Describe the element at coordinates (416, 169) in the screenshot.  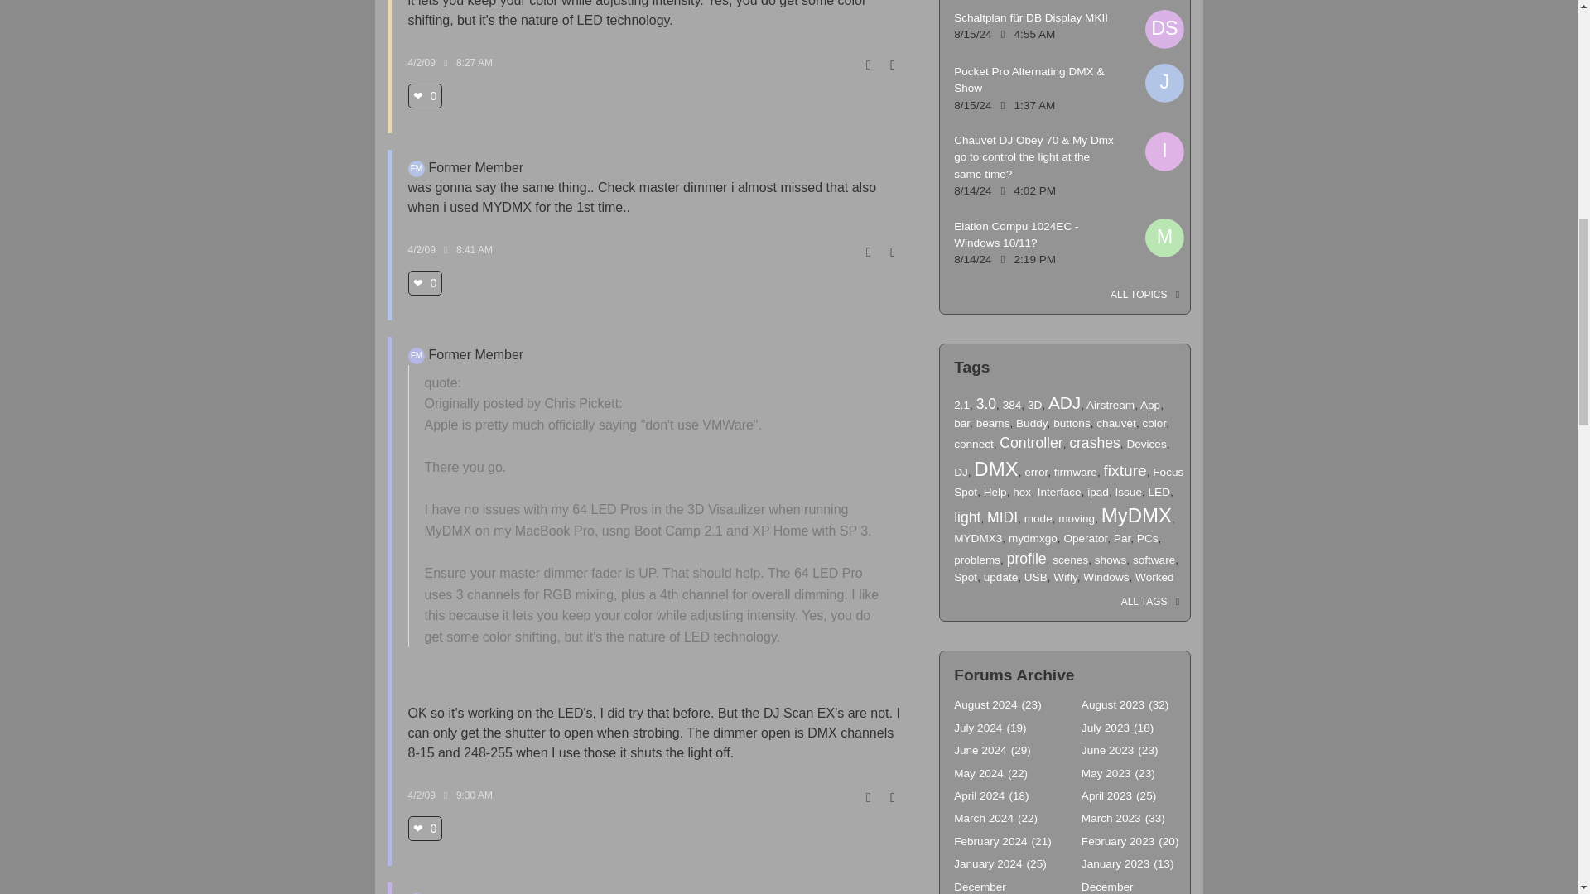
I see `Former Member` at that location.